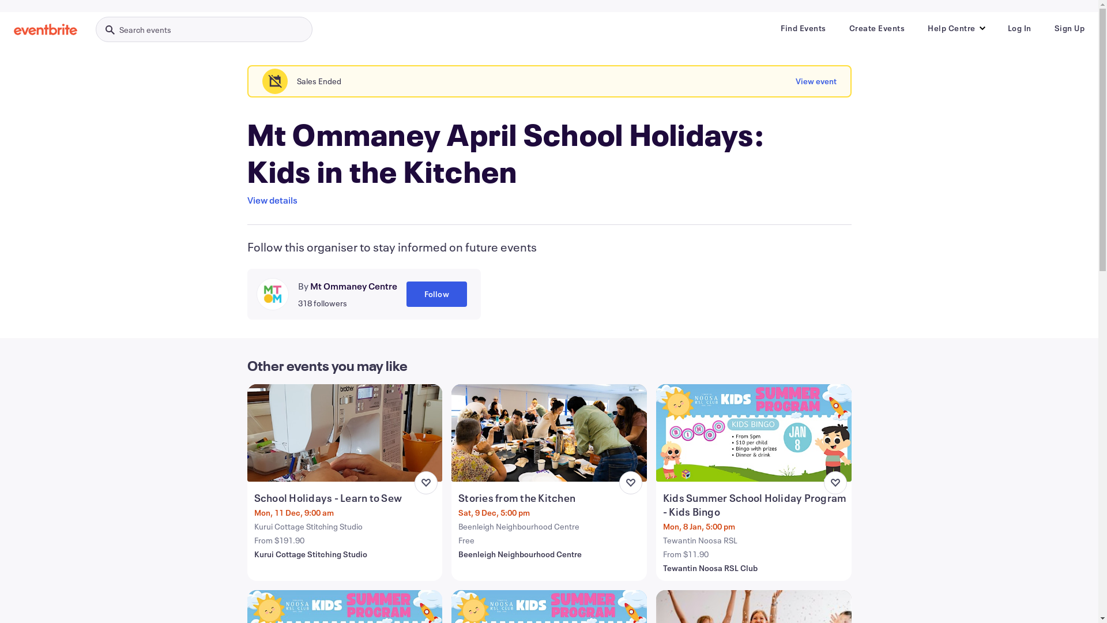  Describe the element at coordinates (755, 505) in the screenshot. I see `Kids Summer School Holiday Program - Kids Bingo` at that location.